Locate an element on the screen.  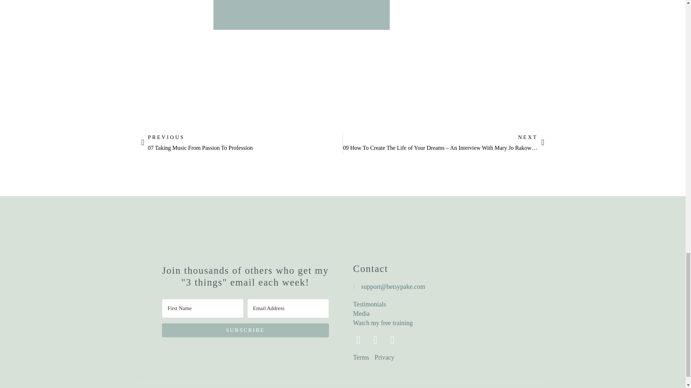
Instagram is located at coordinates (375, 340).